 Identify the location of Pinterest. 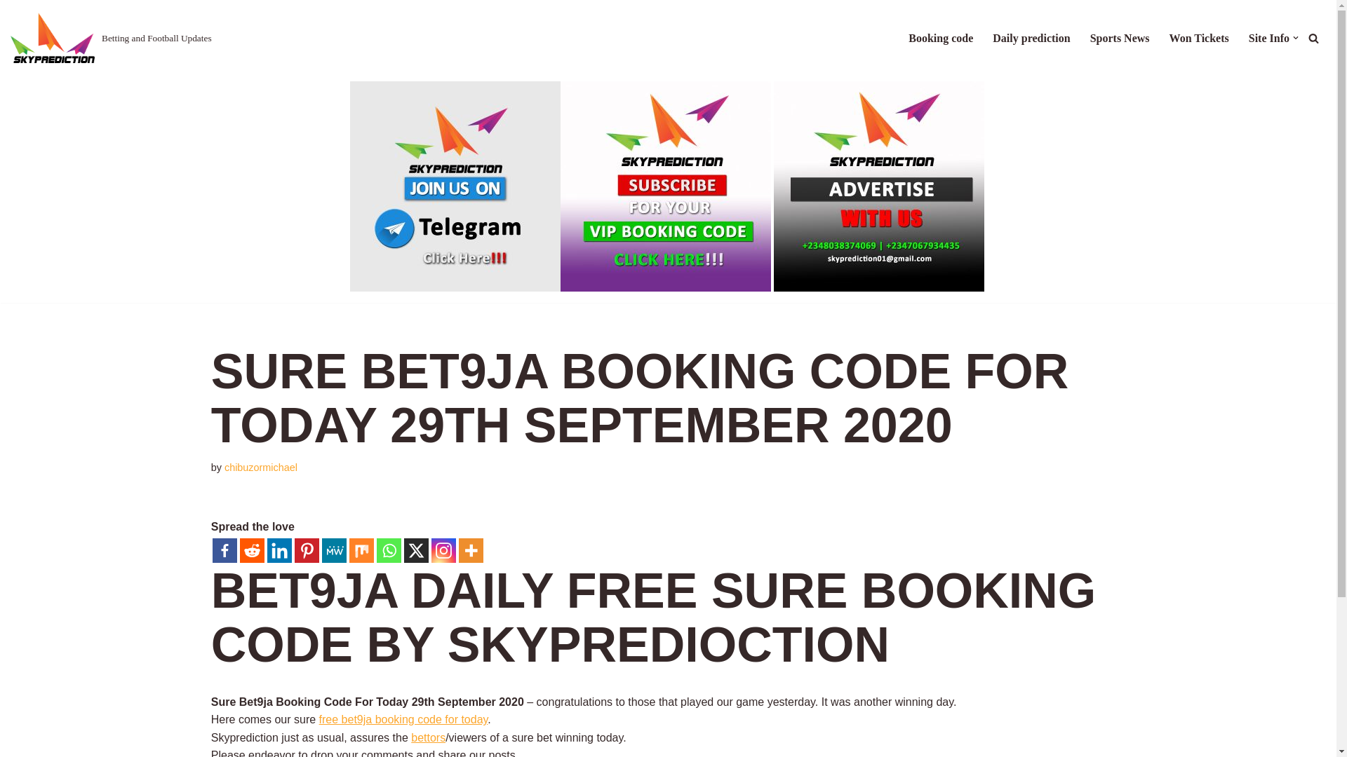
(307, 550).